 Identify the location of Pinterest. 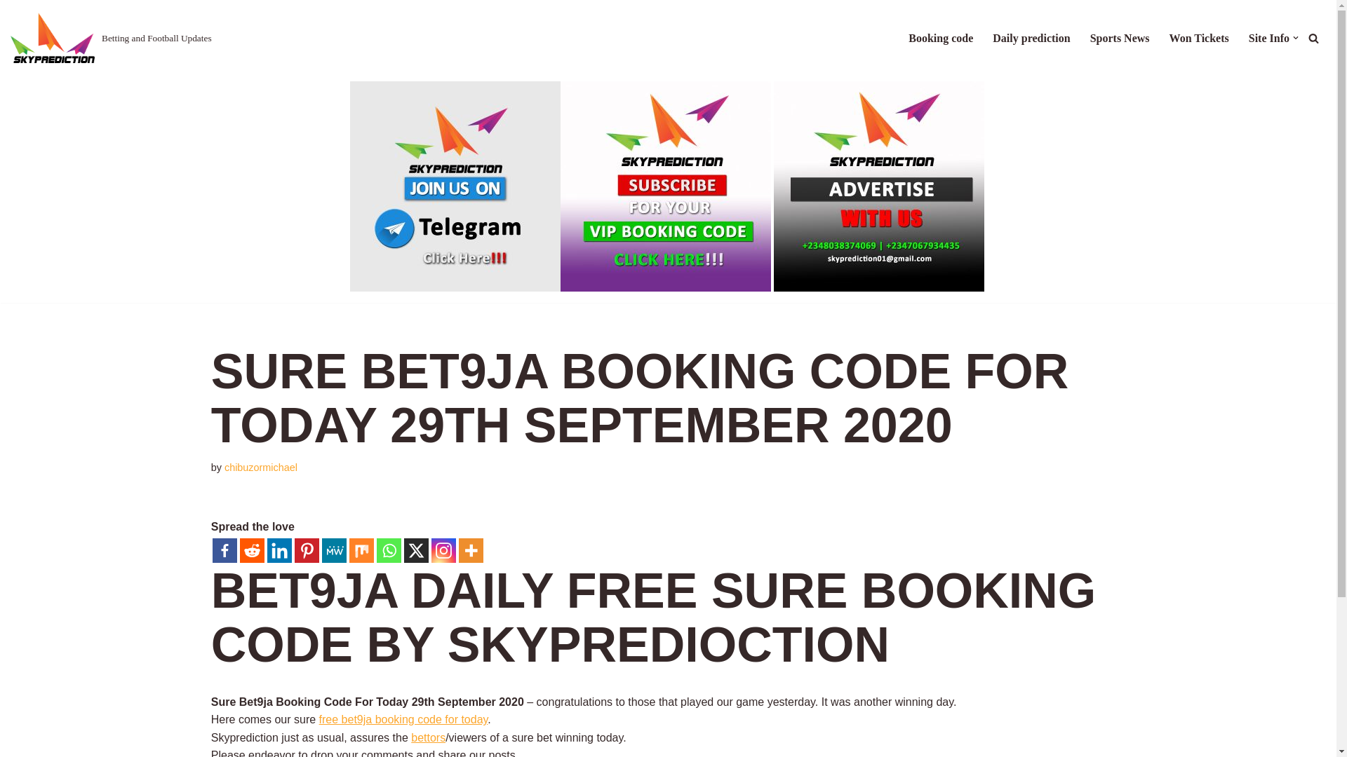
(307, 550).